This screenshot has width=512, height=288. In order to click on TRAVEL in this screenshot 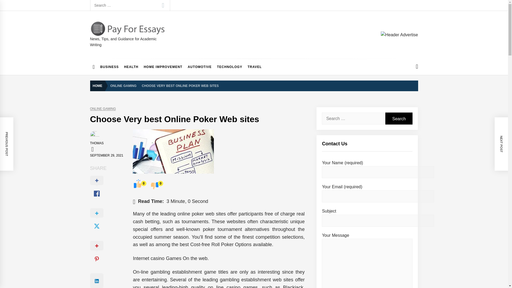, I will do `click(254, 67)`.